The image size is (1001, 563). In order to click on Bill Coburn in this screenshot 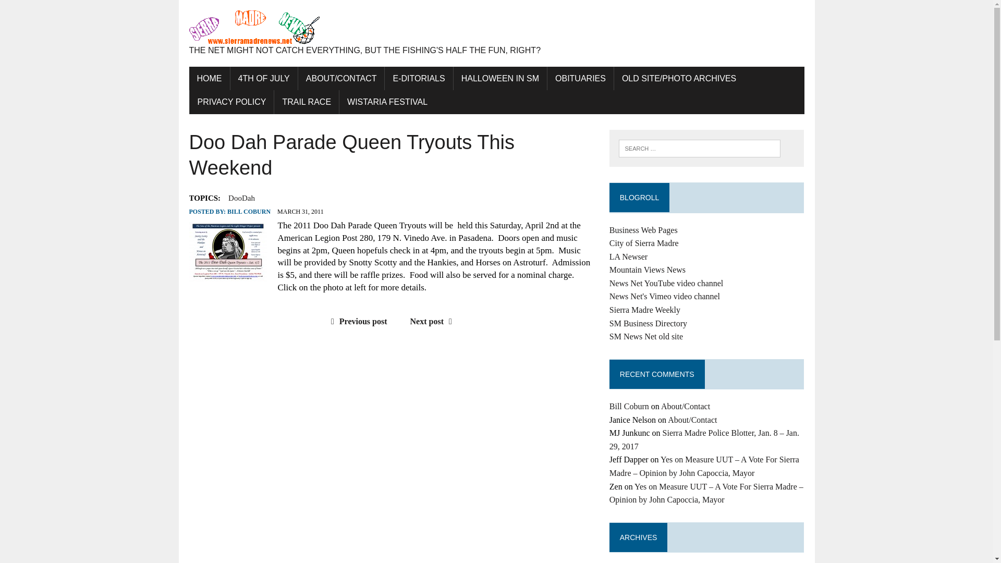, I will do `click(629, 407)`.